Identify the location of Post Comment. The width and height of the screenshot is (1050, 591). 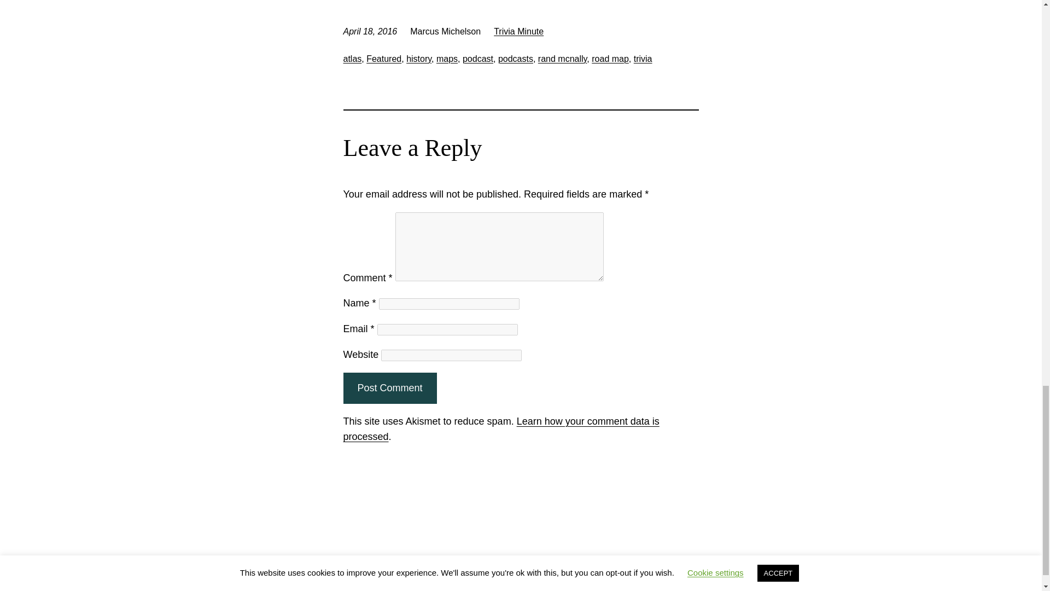
(389, 388).